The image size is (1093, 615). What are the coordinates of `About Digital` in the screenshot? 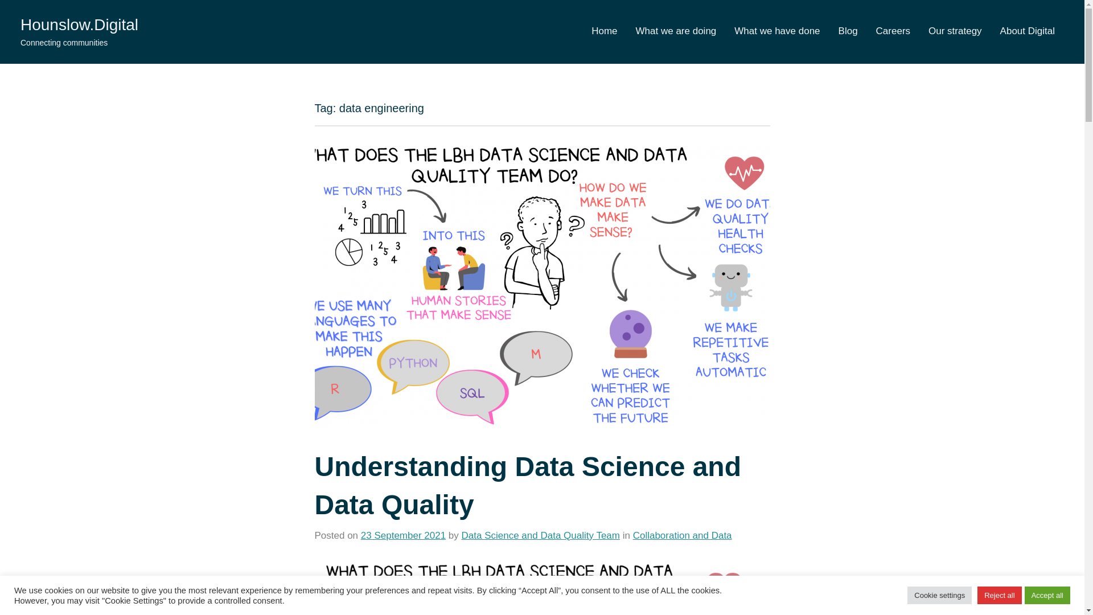 It's located at (1027, 31).